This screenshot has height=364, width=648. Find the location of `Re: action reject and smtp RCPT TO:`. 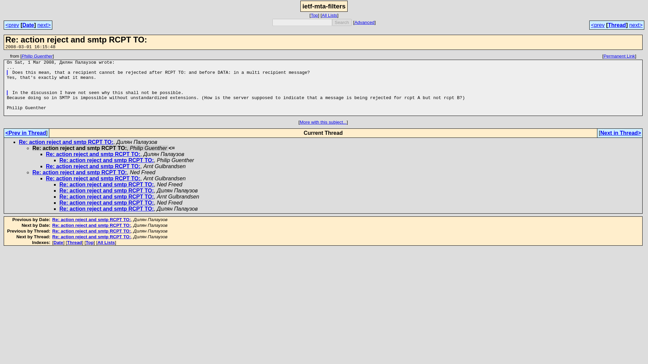

Re: action reject and smtp RCPT TO: is located at coordinates (66, 142).